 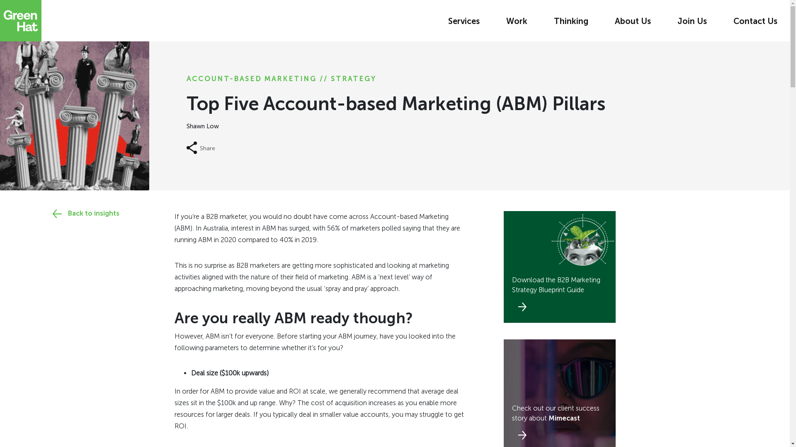 I want to click on ACCOUNT-BASED MARKETING, so click(x=253, y=79).